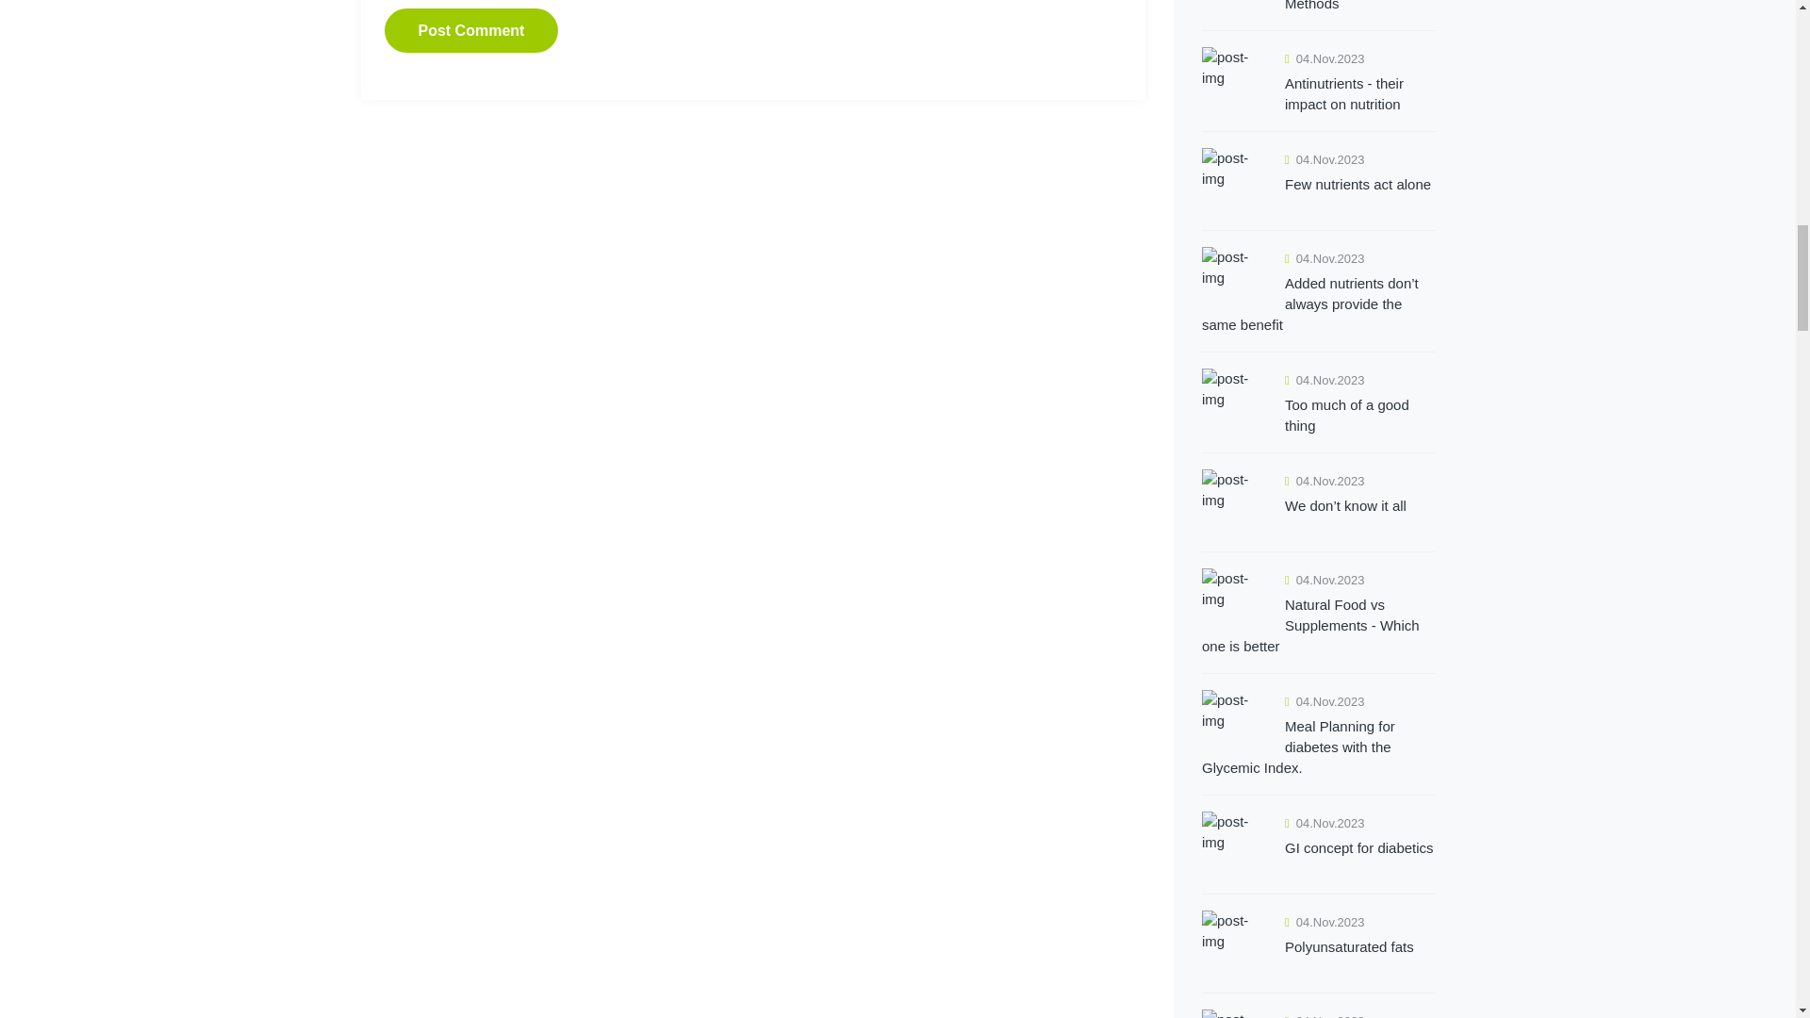 This screenshot has width=1810, height=1018. I want to click on Post Comment, so click(471, 29).